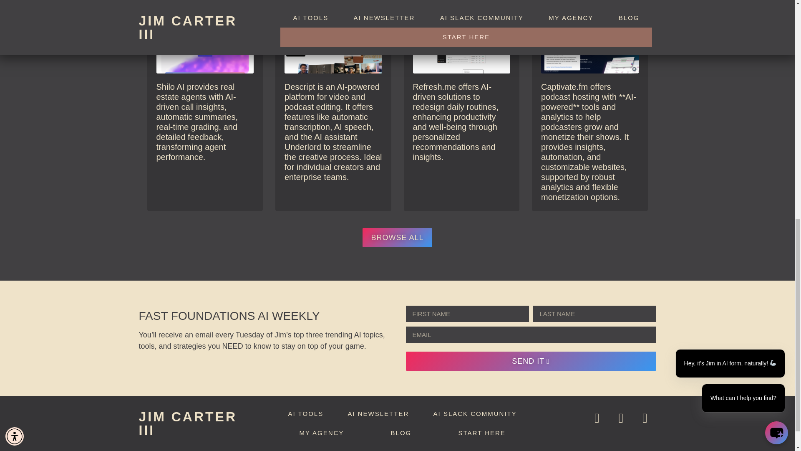 The width and height of the screenshot is (801, 451). I want to click on AI NEWSLETTER, so click(378, 413).